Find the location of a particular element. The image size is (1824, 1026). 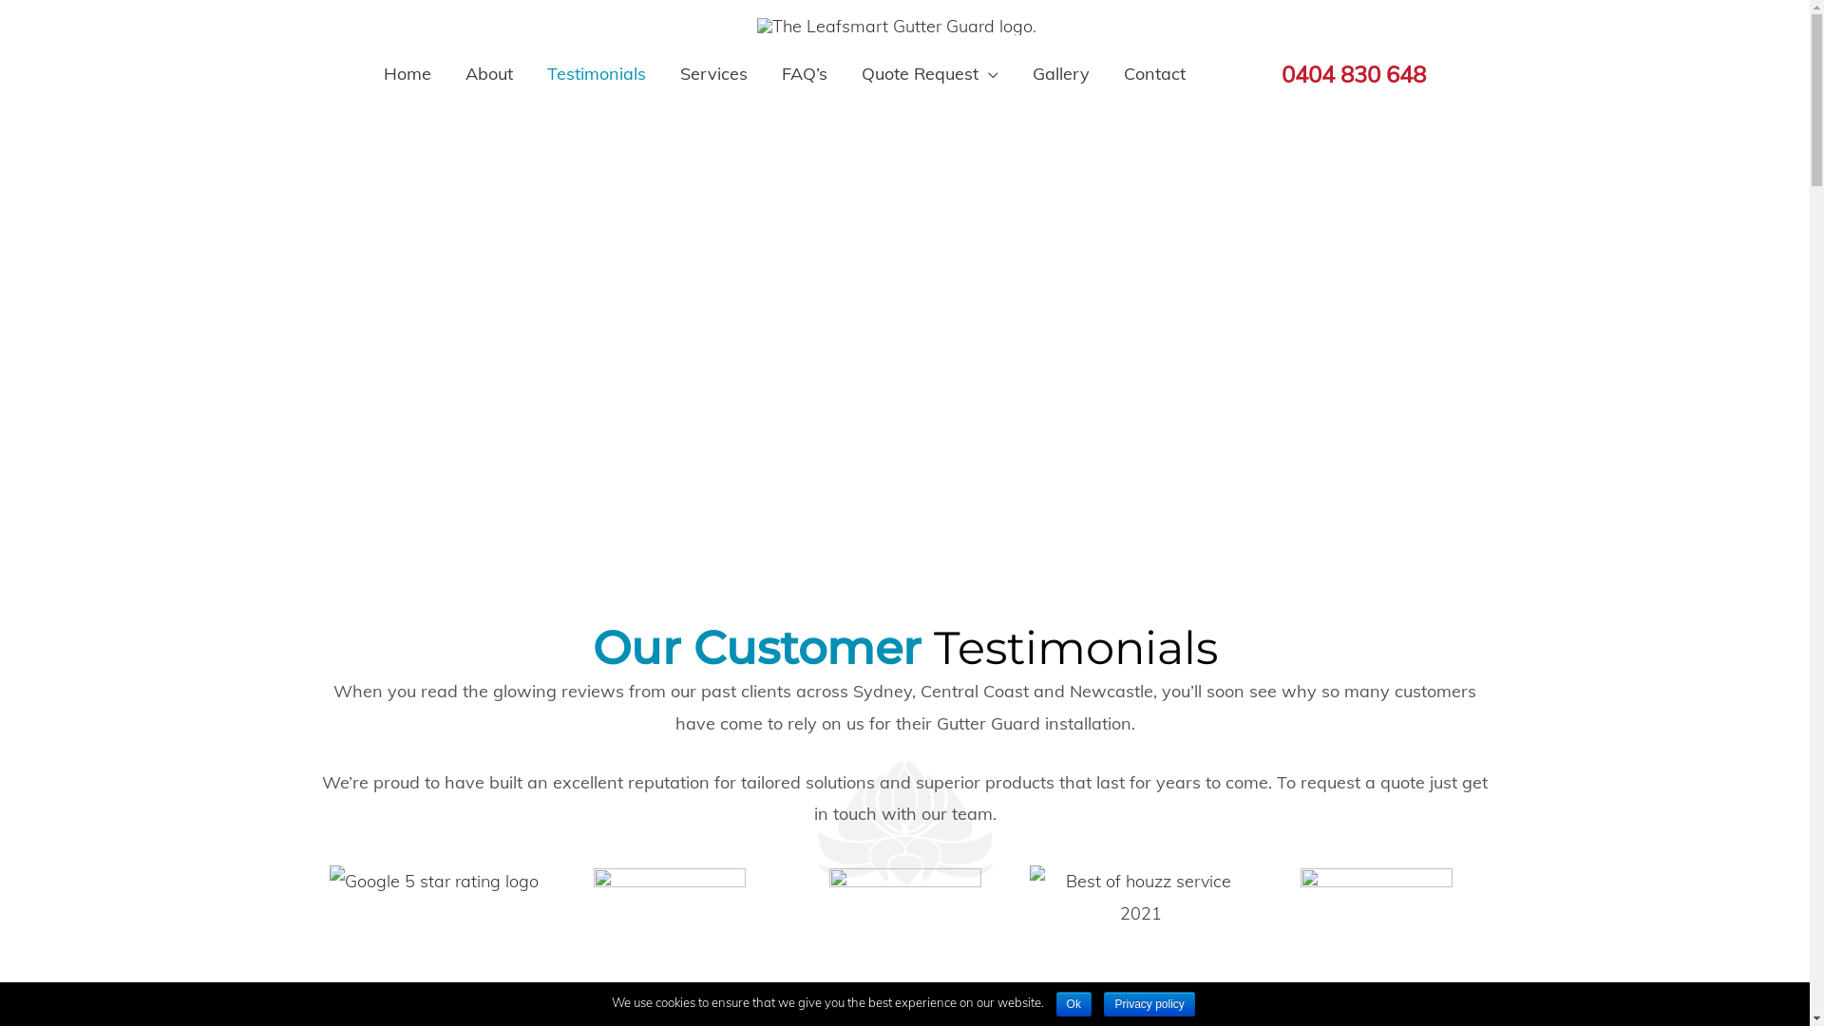

google-5-star-rating is located at coordinates (433, 882).